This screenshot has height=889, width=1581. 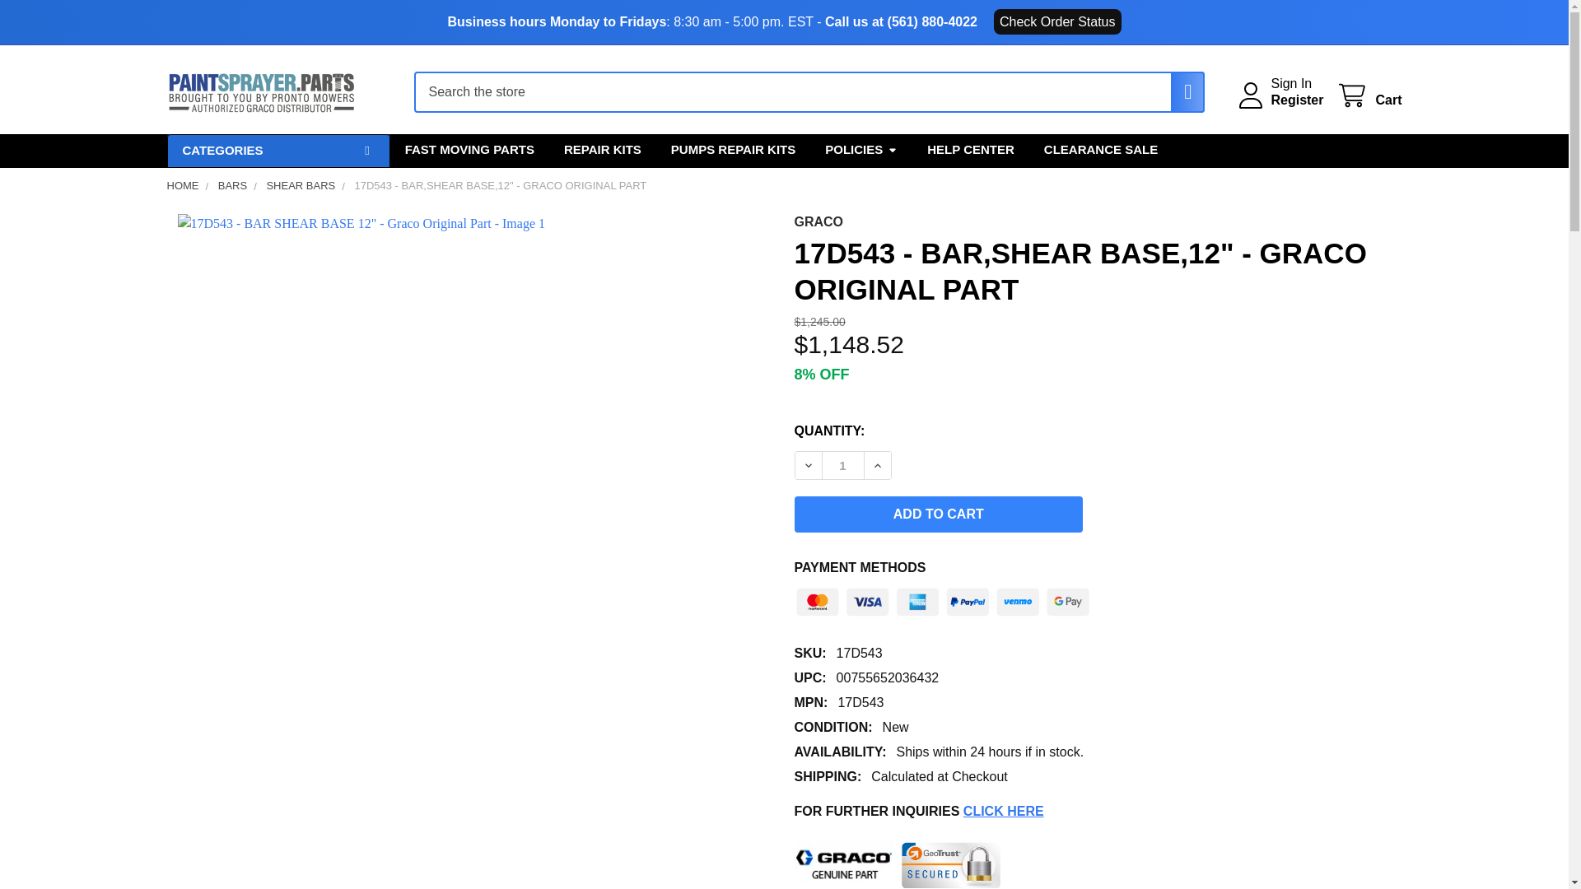 What do you see at coordinates (1057, 21) in the screenshot?
I see `Check Order Status` at bounding box center [1057, 21].